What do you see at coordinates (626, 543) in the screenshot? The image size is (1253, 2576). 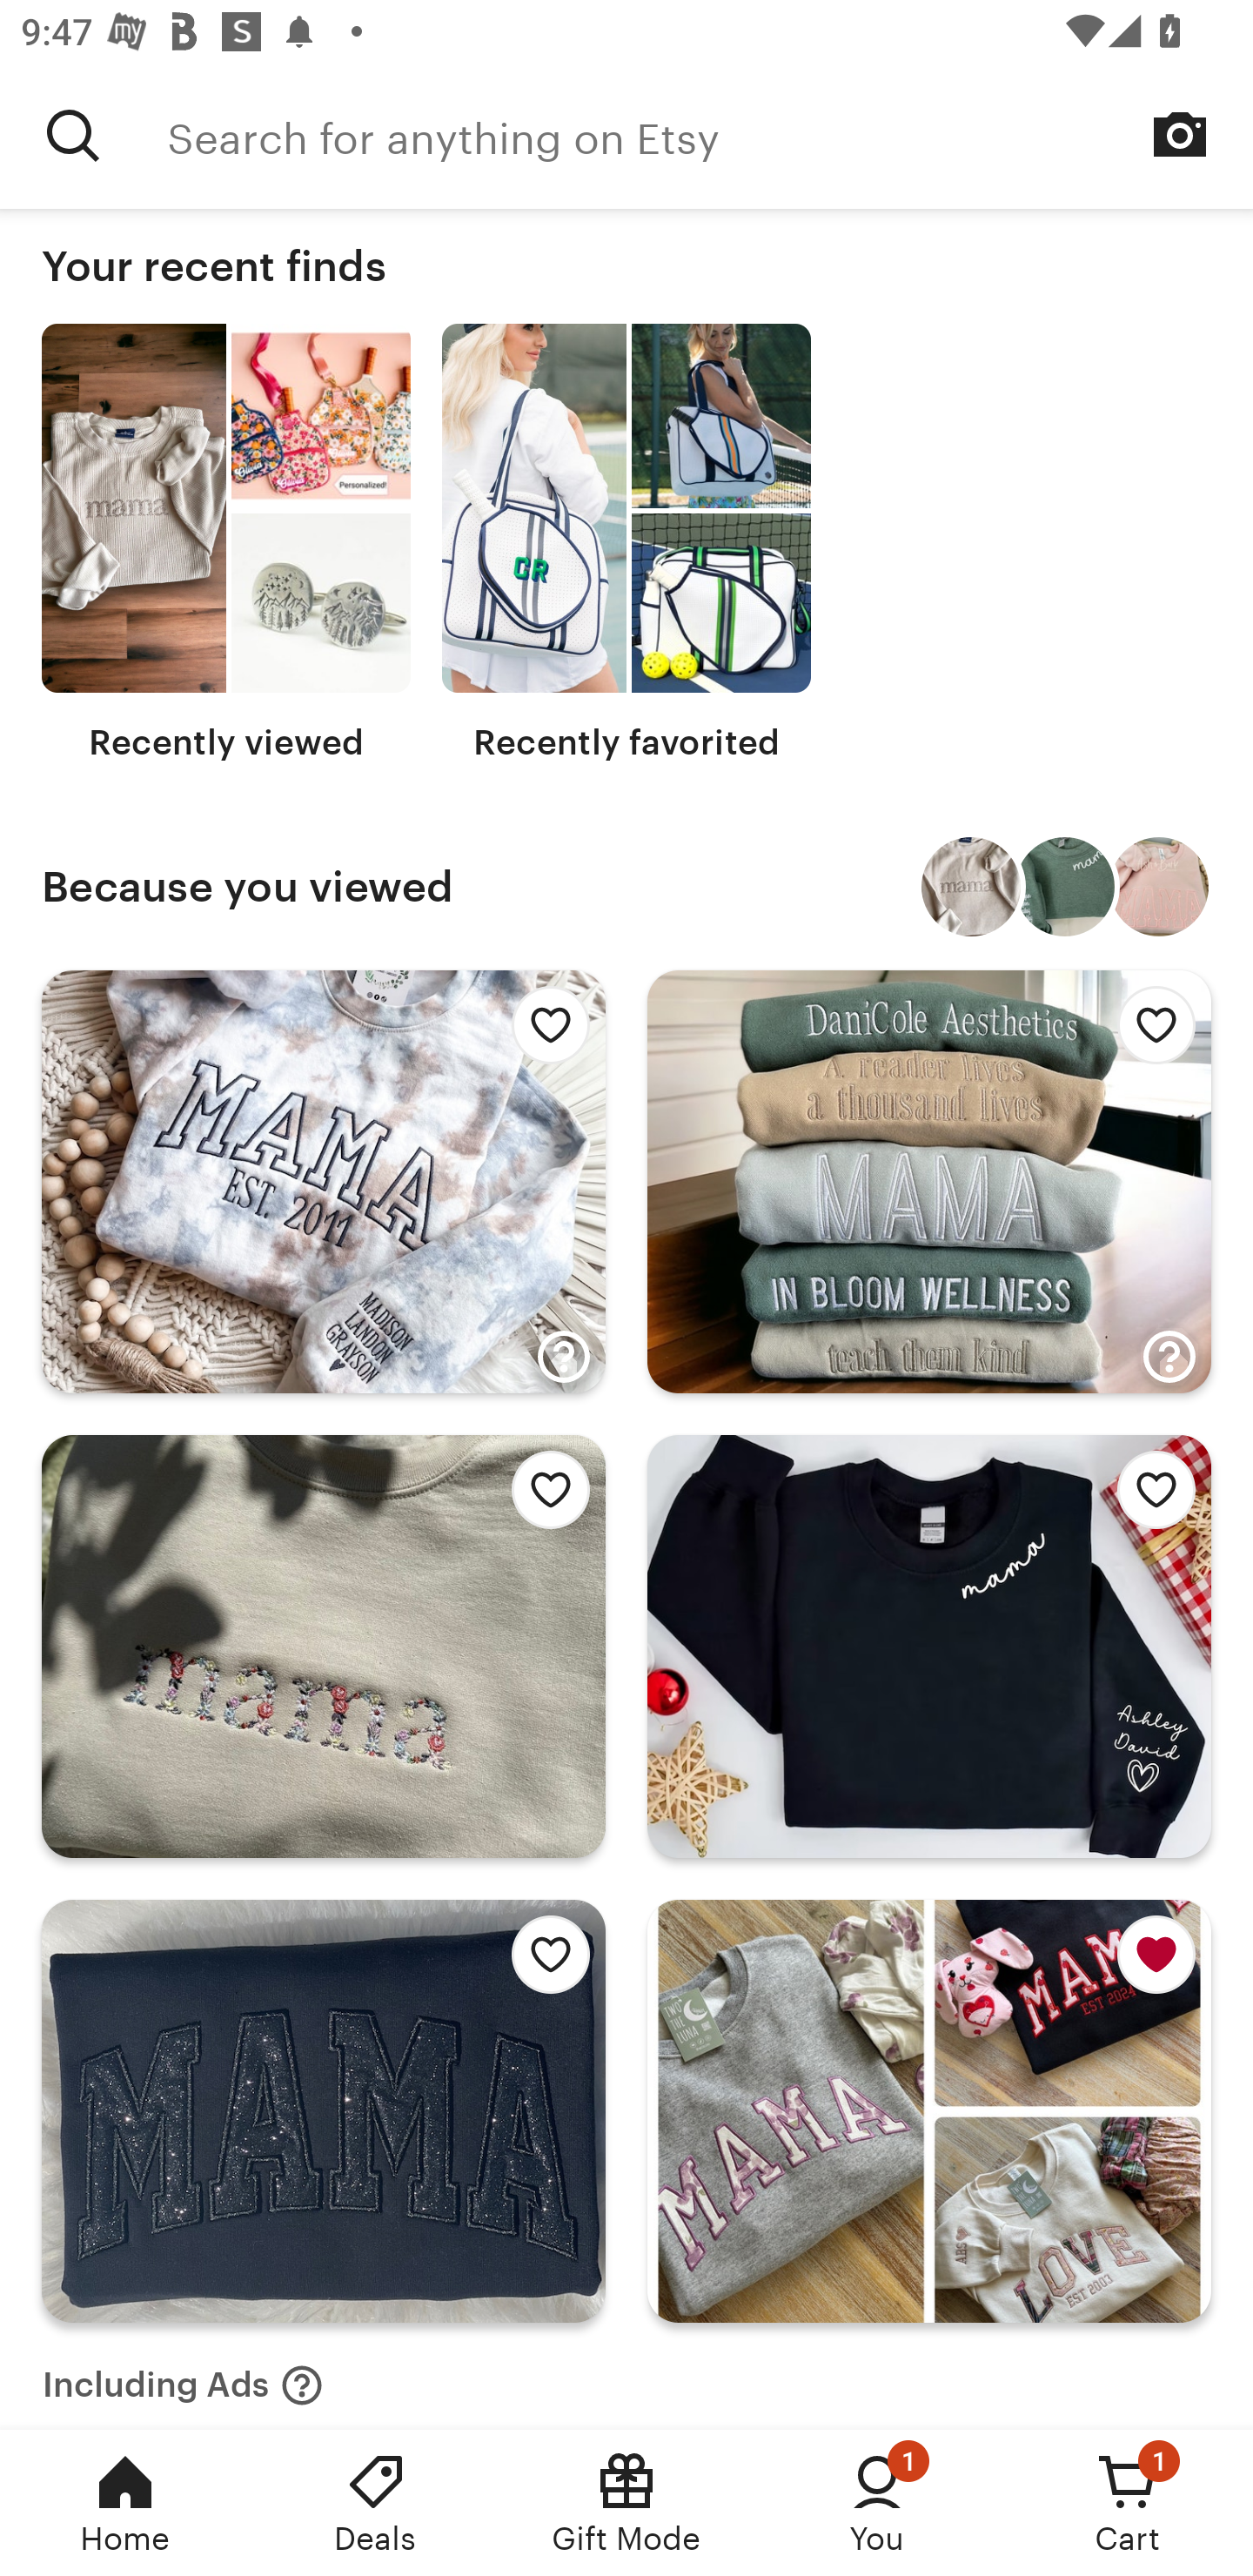 I see `Recently favorited` at bounding box center [626, 543].